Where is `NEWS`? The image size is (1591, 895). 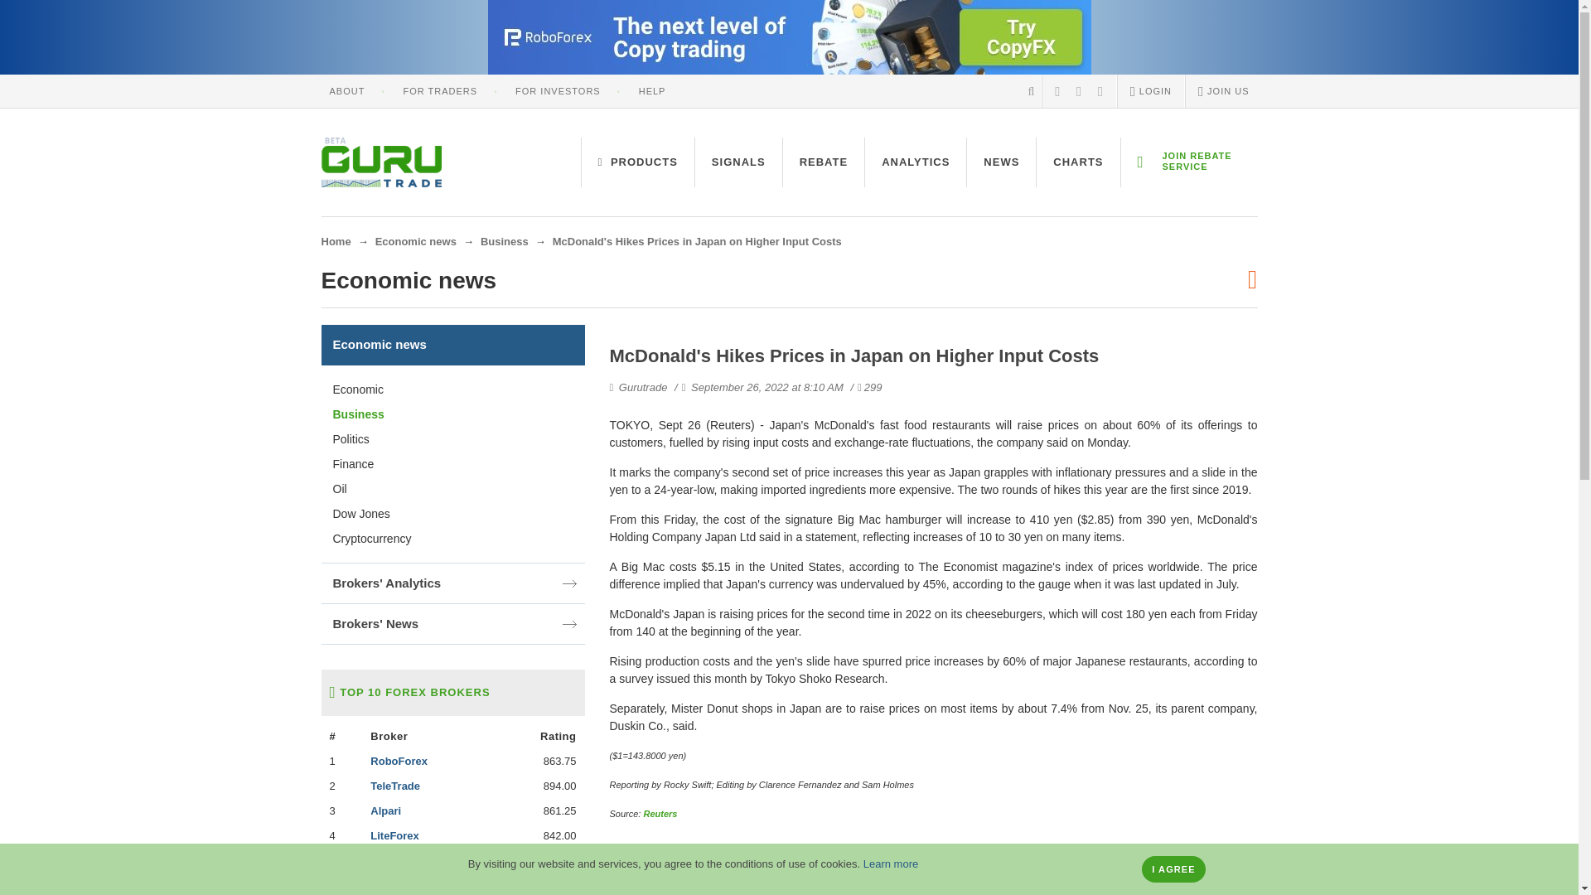
NEWS is located at coordinates (1001, 162).